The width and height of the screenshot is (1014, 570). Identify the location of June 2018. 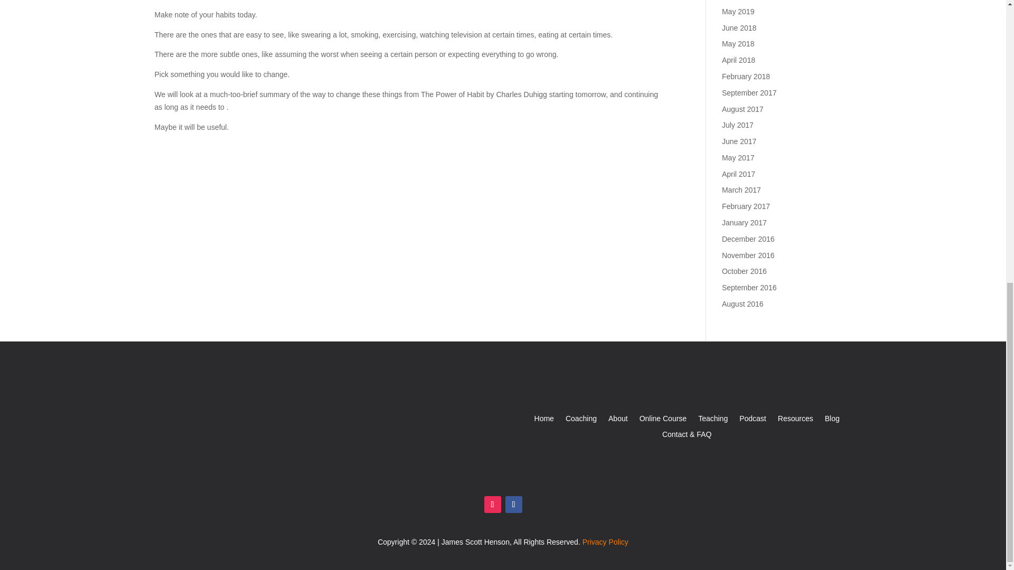
(739, 27).